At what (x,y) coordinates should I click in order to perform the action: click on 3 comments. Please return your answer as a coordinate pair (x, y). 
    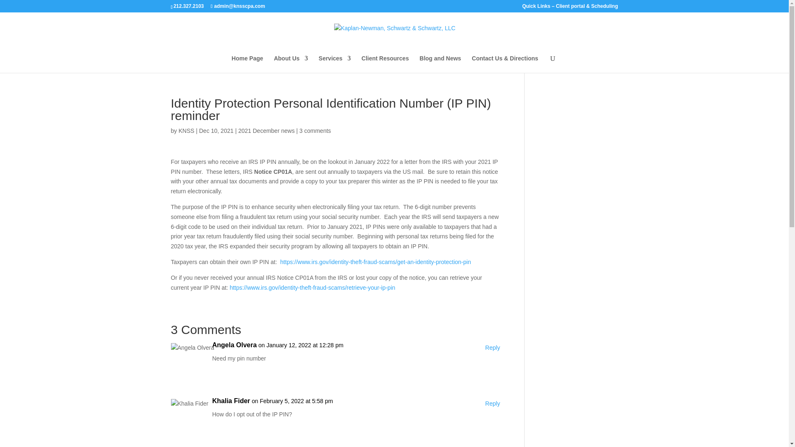
    Looking at the image, I should click on (315, 131).